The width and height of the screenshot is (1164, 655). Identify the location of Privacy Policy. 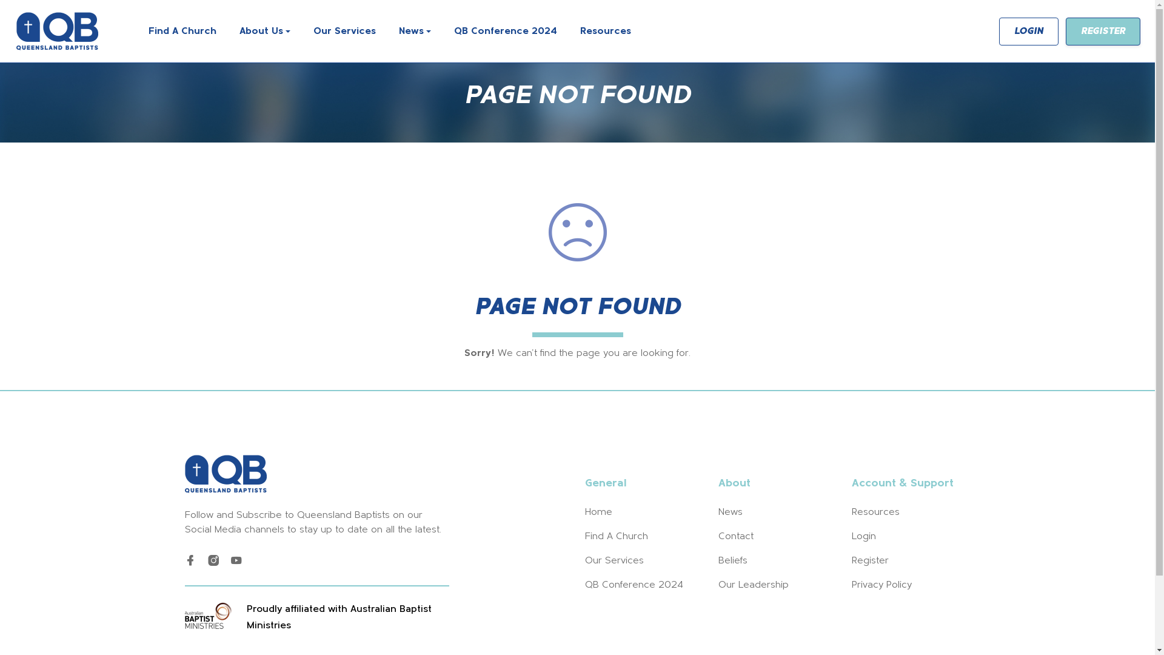
(881, 585).